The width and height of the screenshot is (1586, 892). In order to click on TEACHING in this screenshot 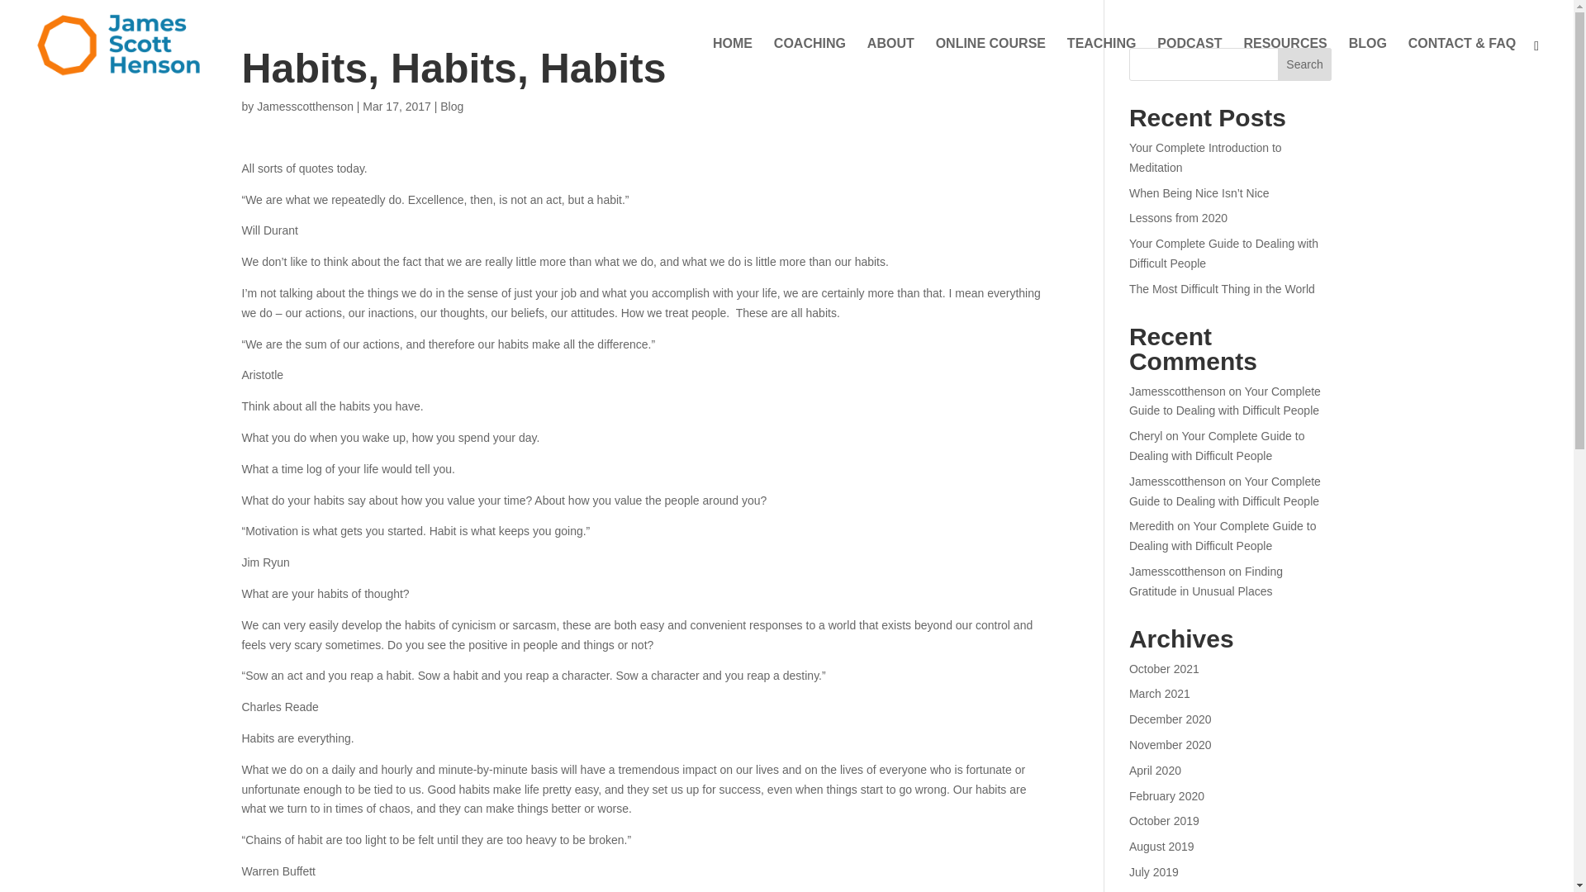, I will do `click(1102, 63)`.